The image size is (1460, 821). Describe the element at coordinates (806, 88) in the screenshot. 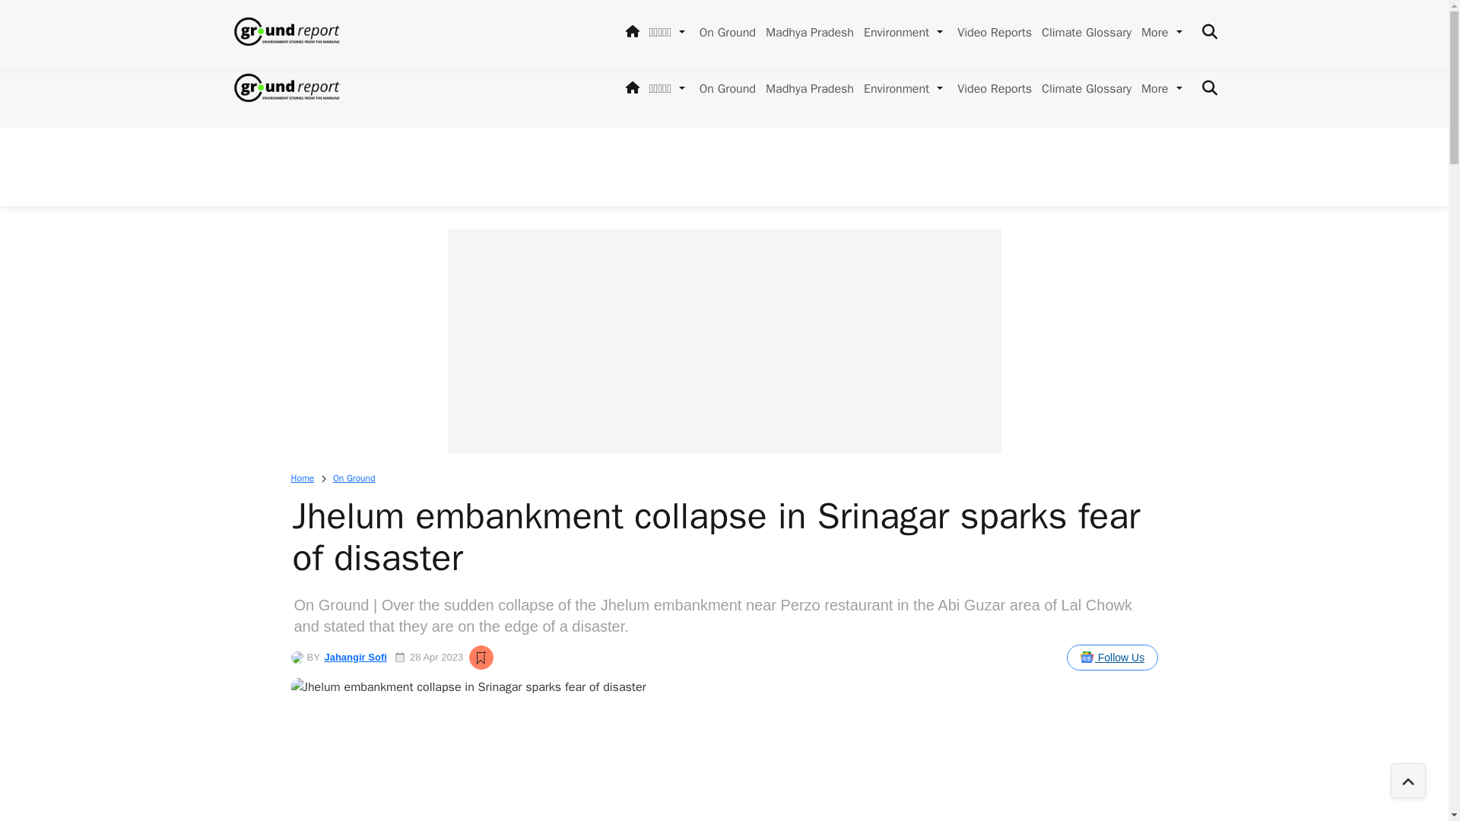

I see `Madhya Pradesh` at that location.